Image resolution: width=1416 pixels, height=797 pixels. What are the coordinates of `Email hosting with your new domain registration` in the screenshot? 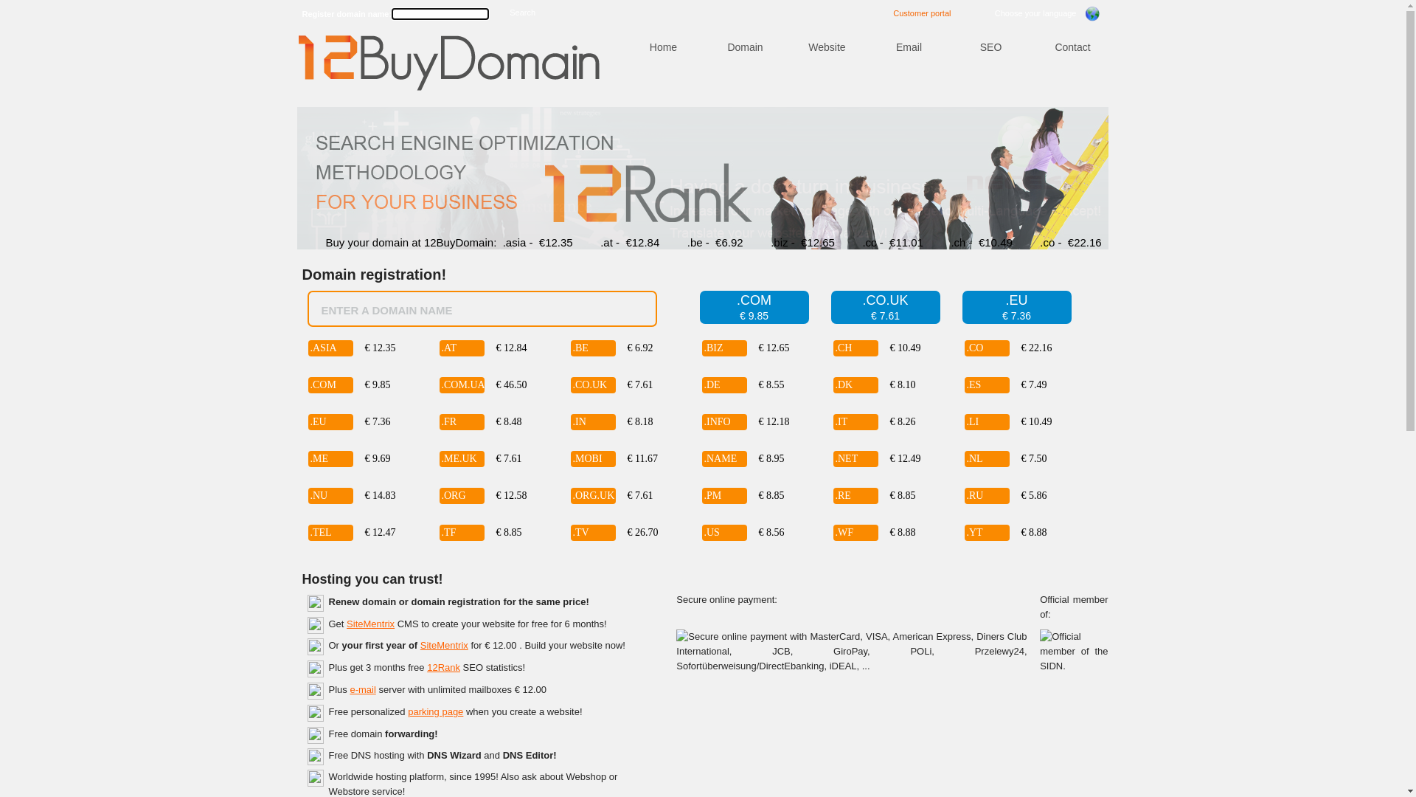 It's located at (909, 108).